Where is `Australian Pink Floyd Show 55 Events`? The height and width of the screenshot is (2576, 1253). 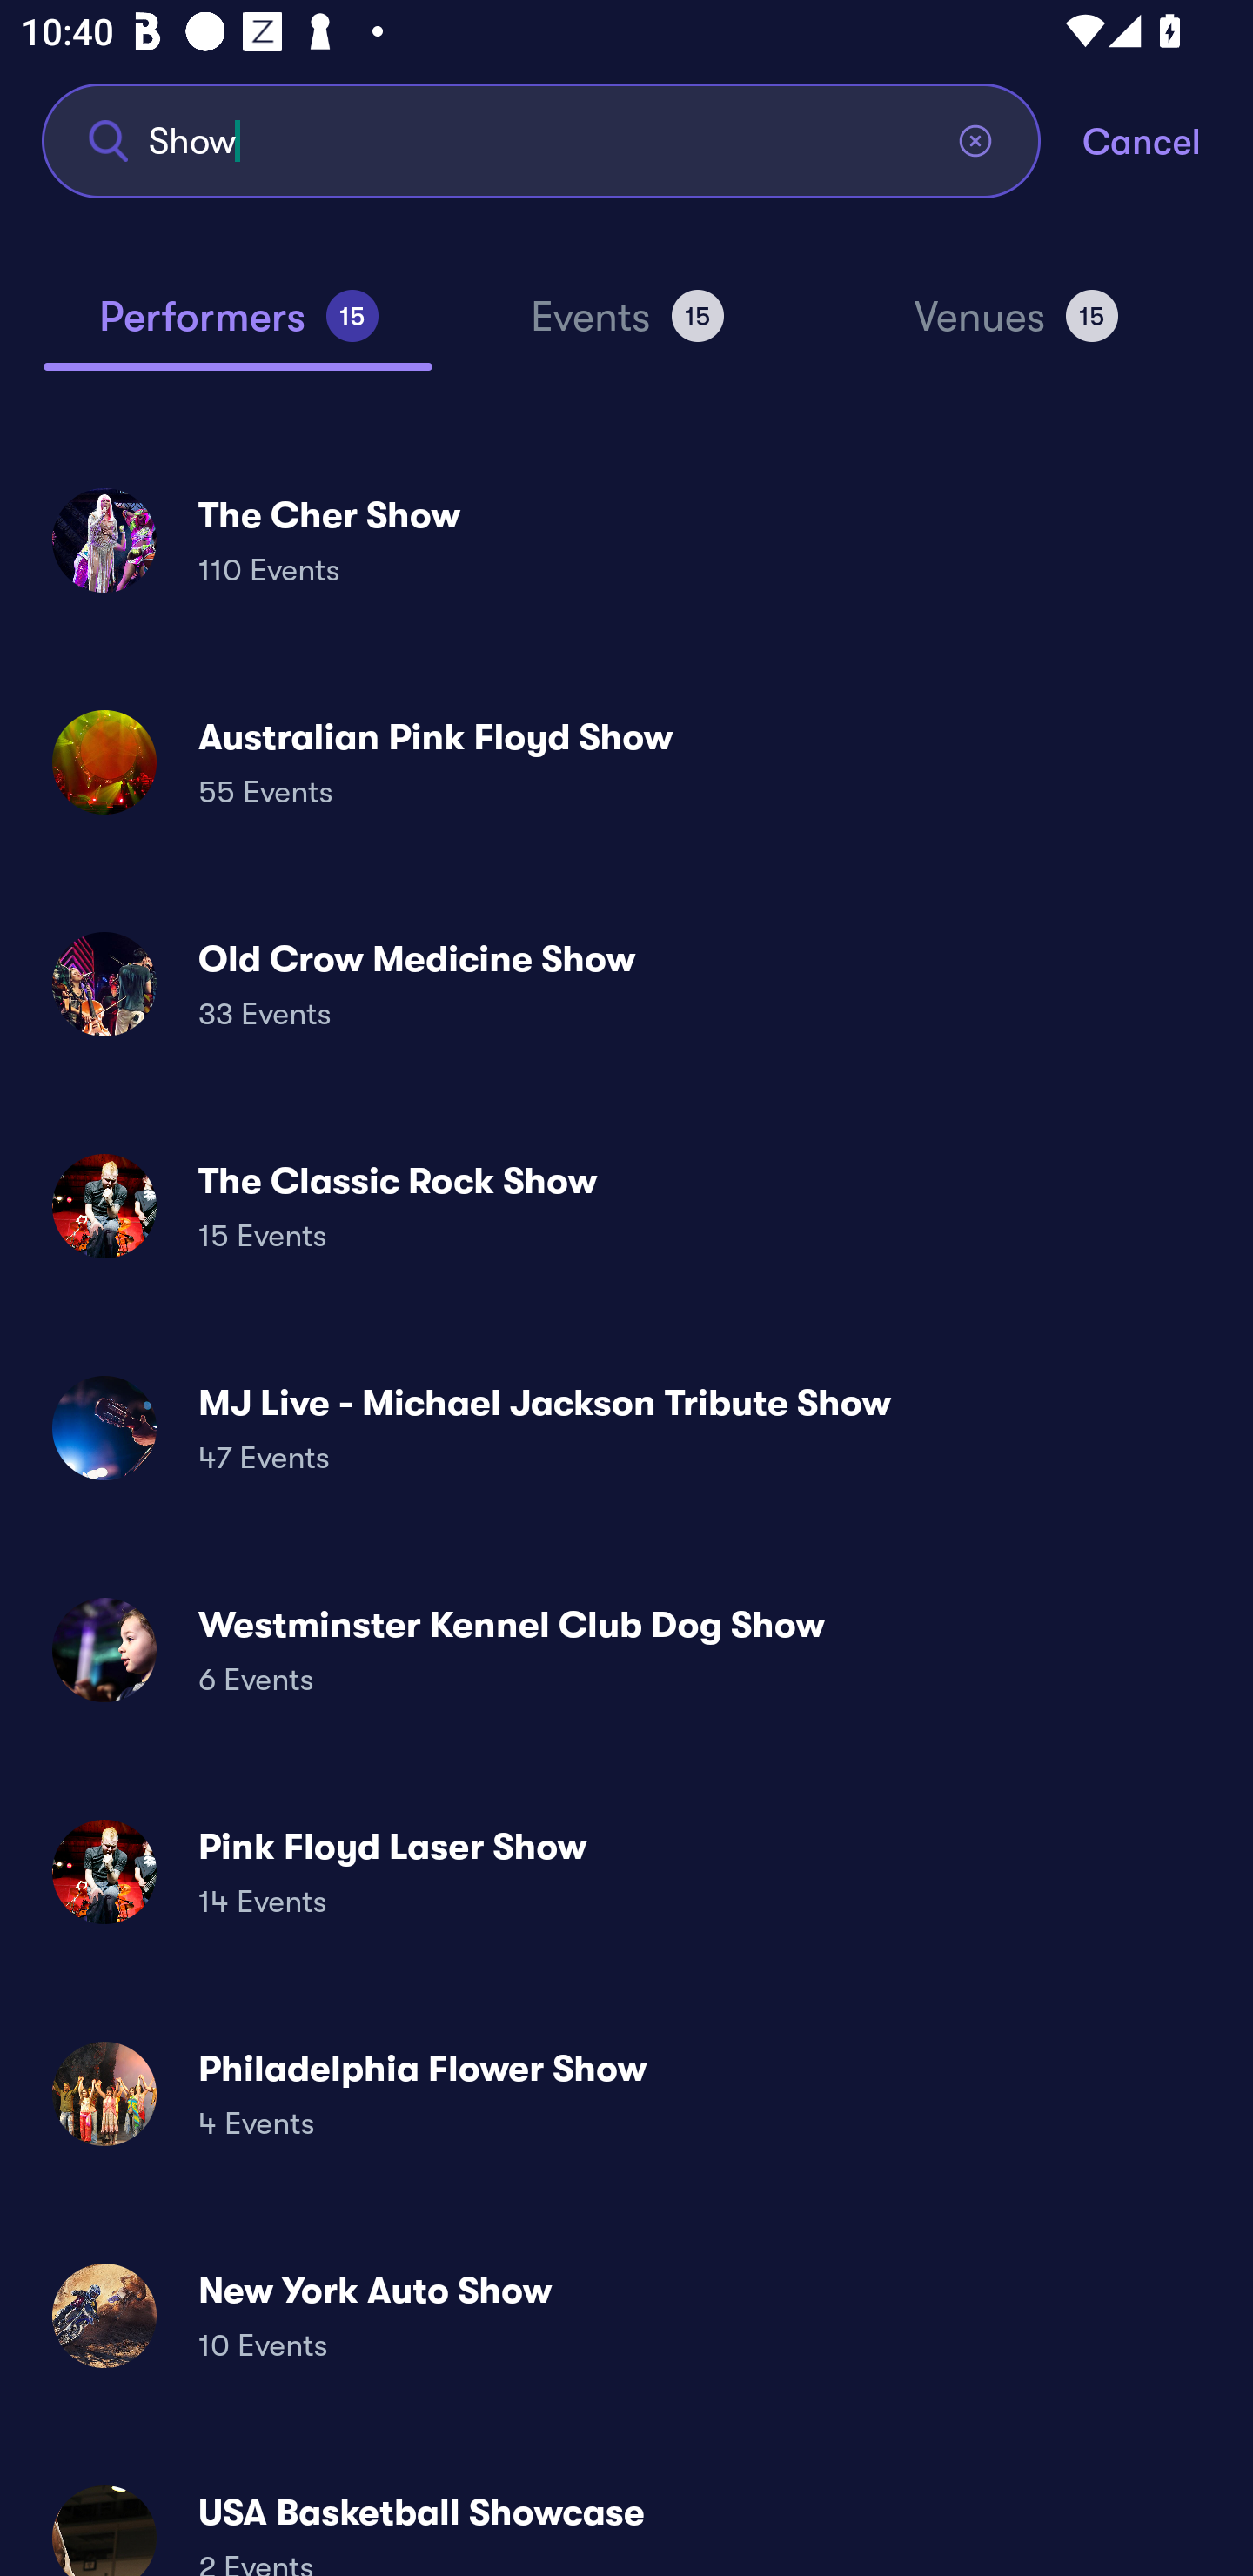 Australian Pink Floyd Show 55 Events is located at coordinates (626, 762).